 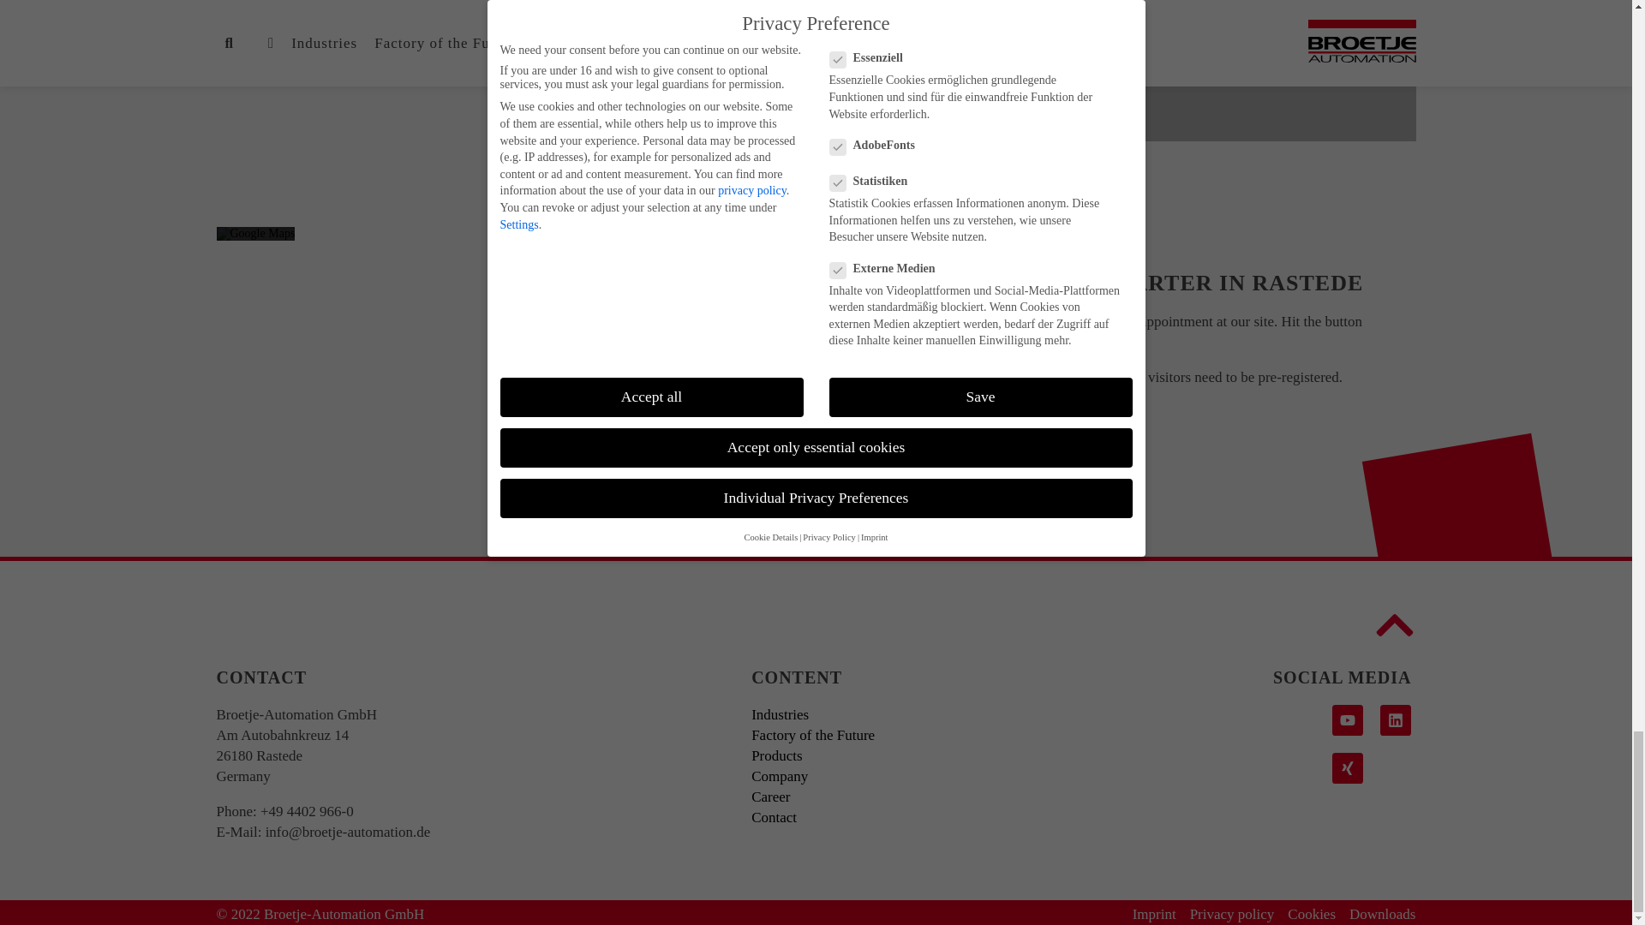 What do you see at coordinates (237, 300) in the screenshot?
I see `1` at bounding box center [237, 300].